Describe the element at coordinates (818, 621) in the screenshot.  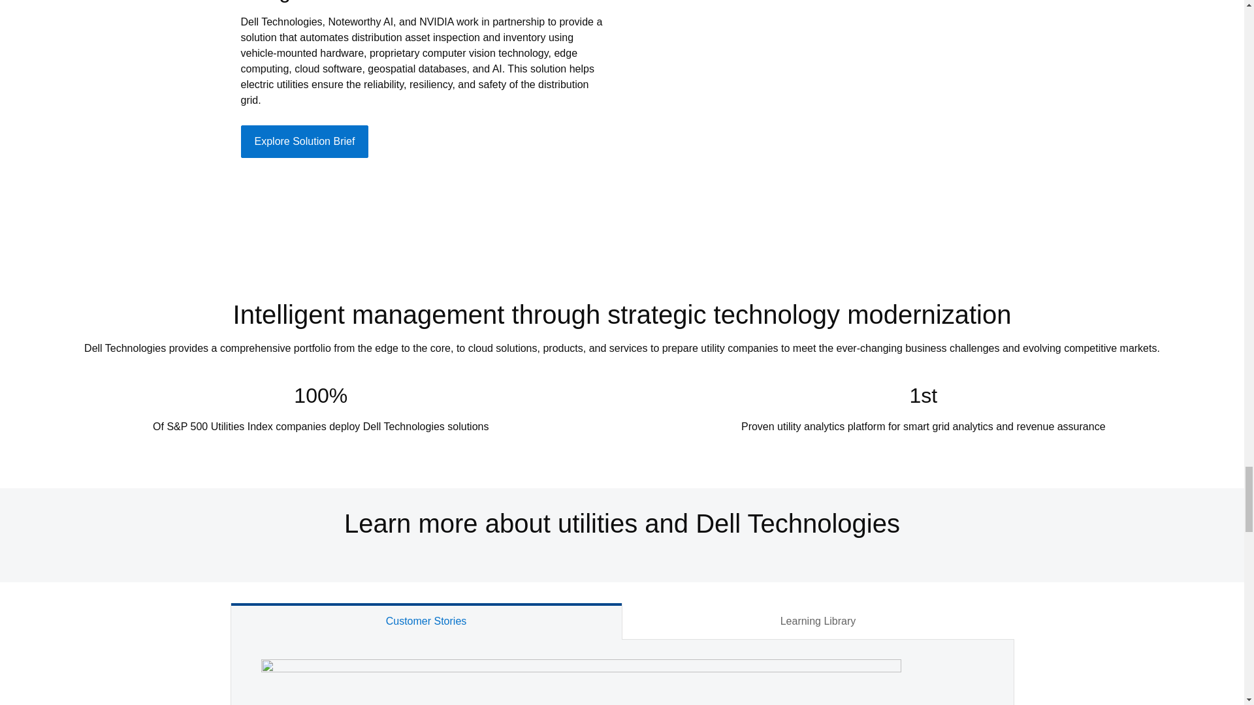
I see `Learning Library` at that location.